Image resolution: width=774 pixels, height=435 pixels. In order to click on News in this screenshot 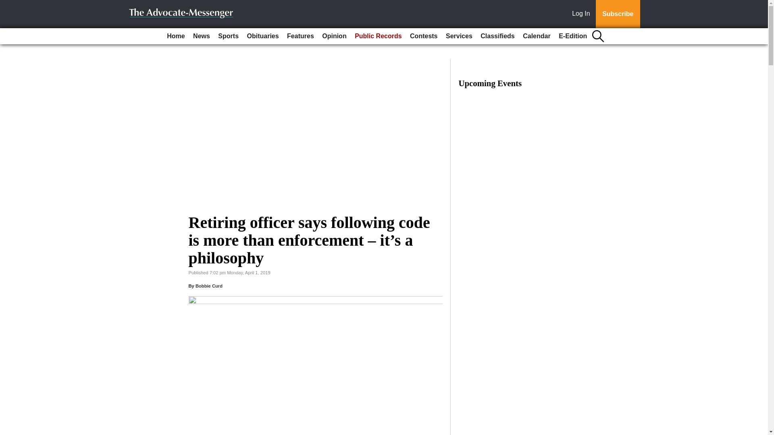, I will do `click(202, 36)`.